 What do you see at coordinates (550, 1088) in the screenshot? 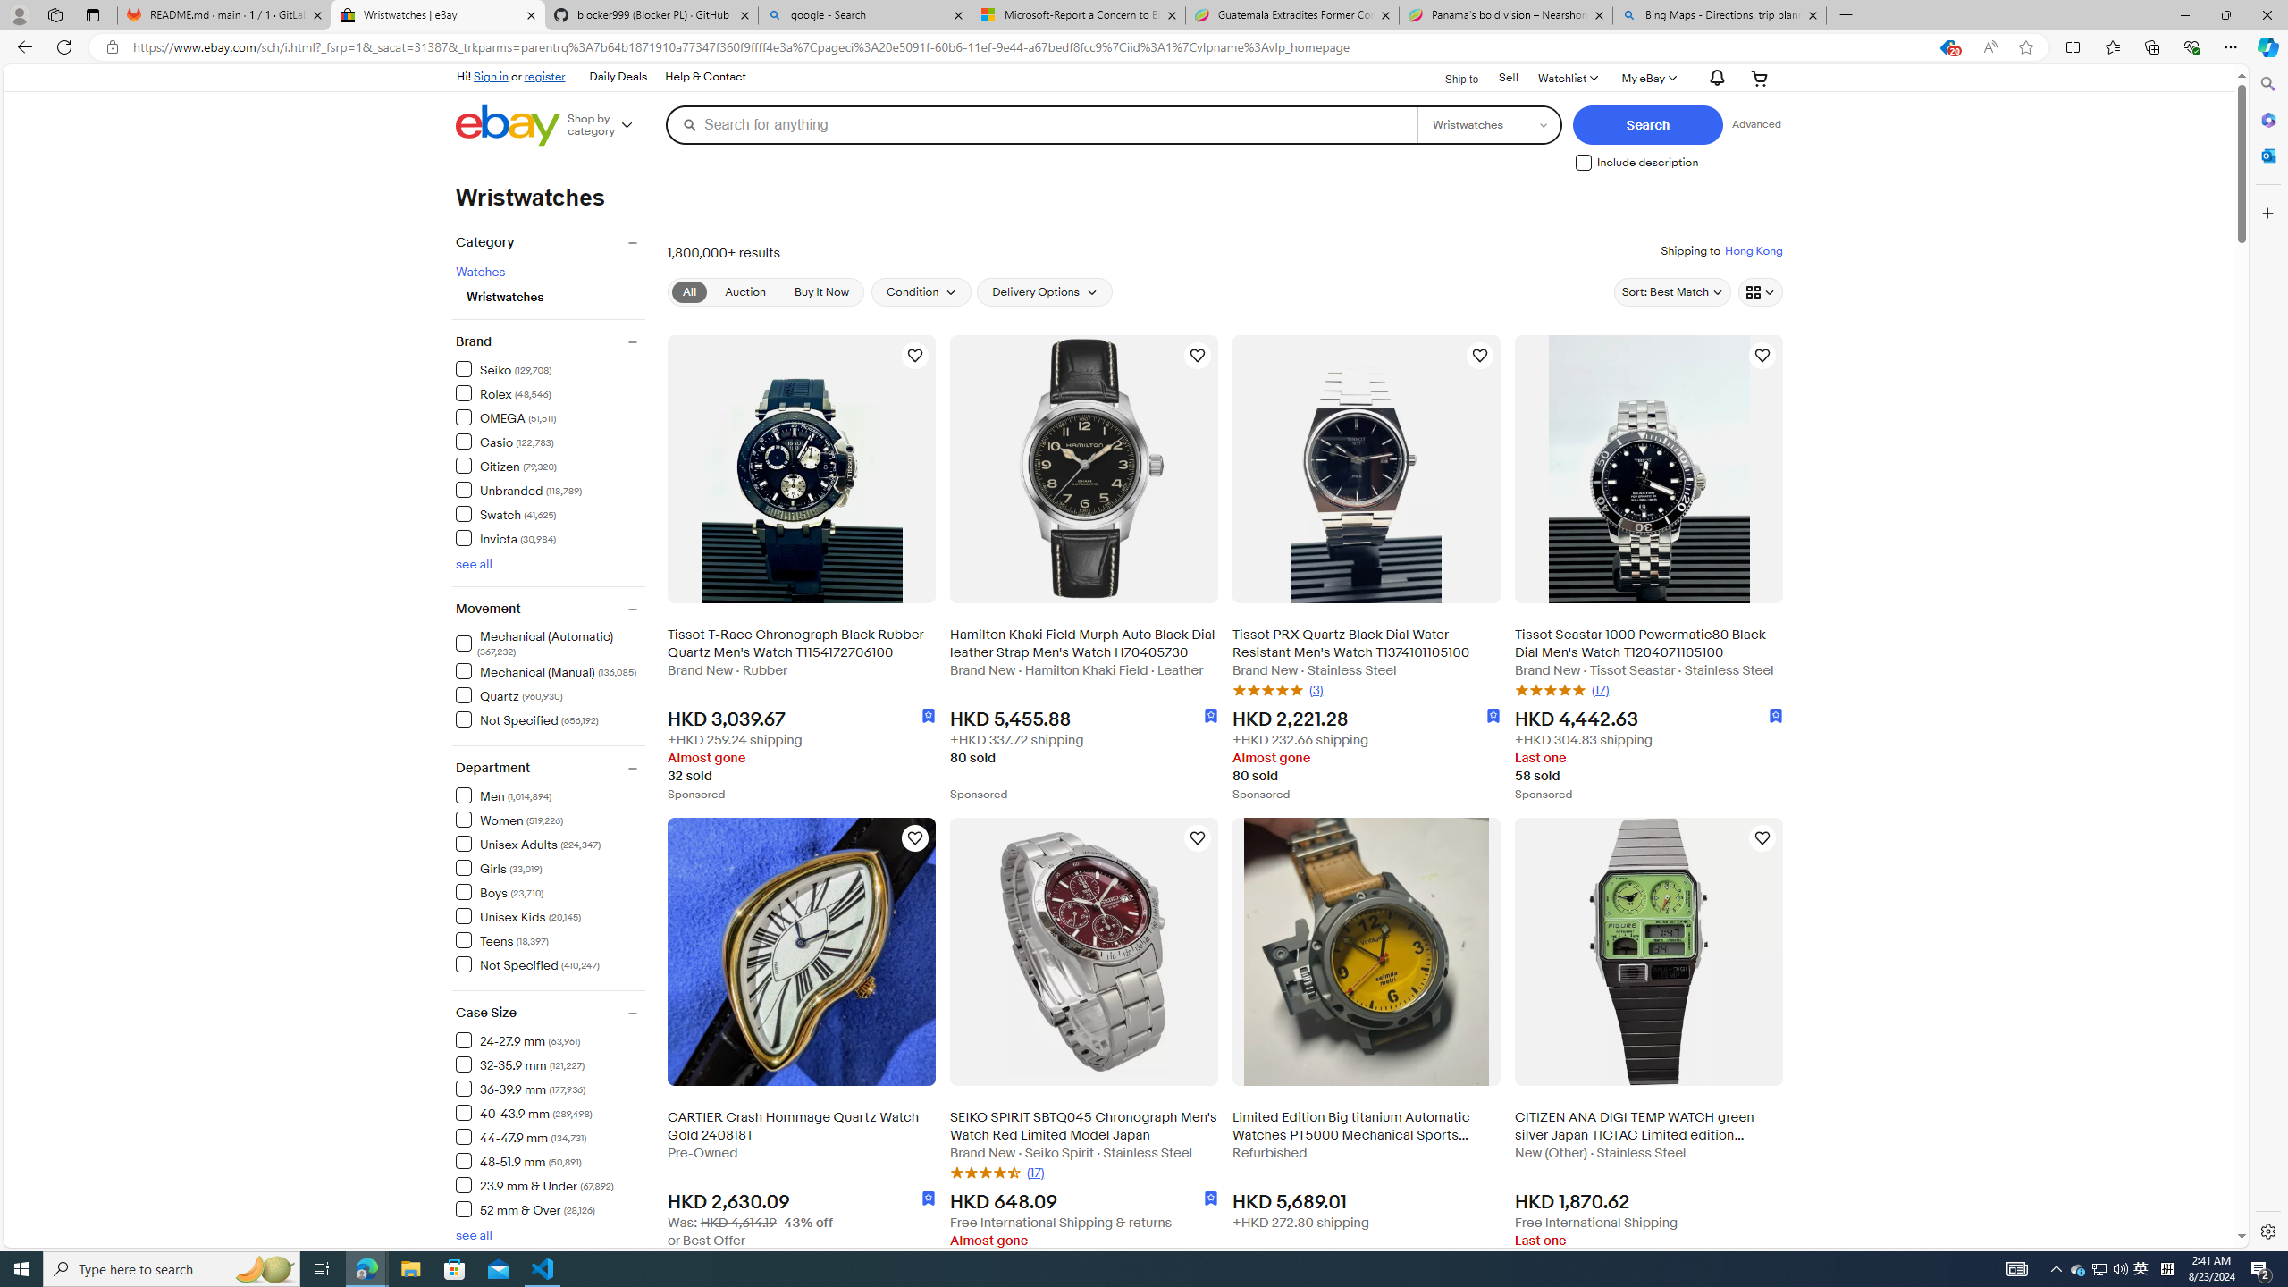
I see `36-39.9 mm(177,936) Items` at bounding box center [550, 1088].